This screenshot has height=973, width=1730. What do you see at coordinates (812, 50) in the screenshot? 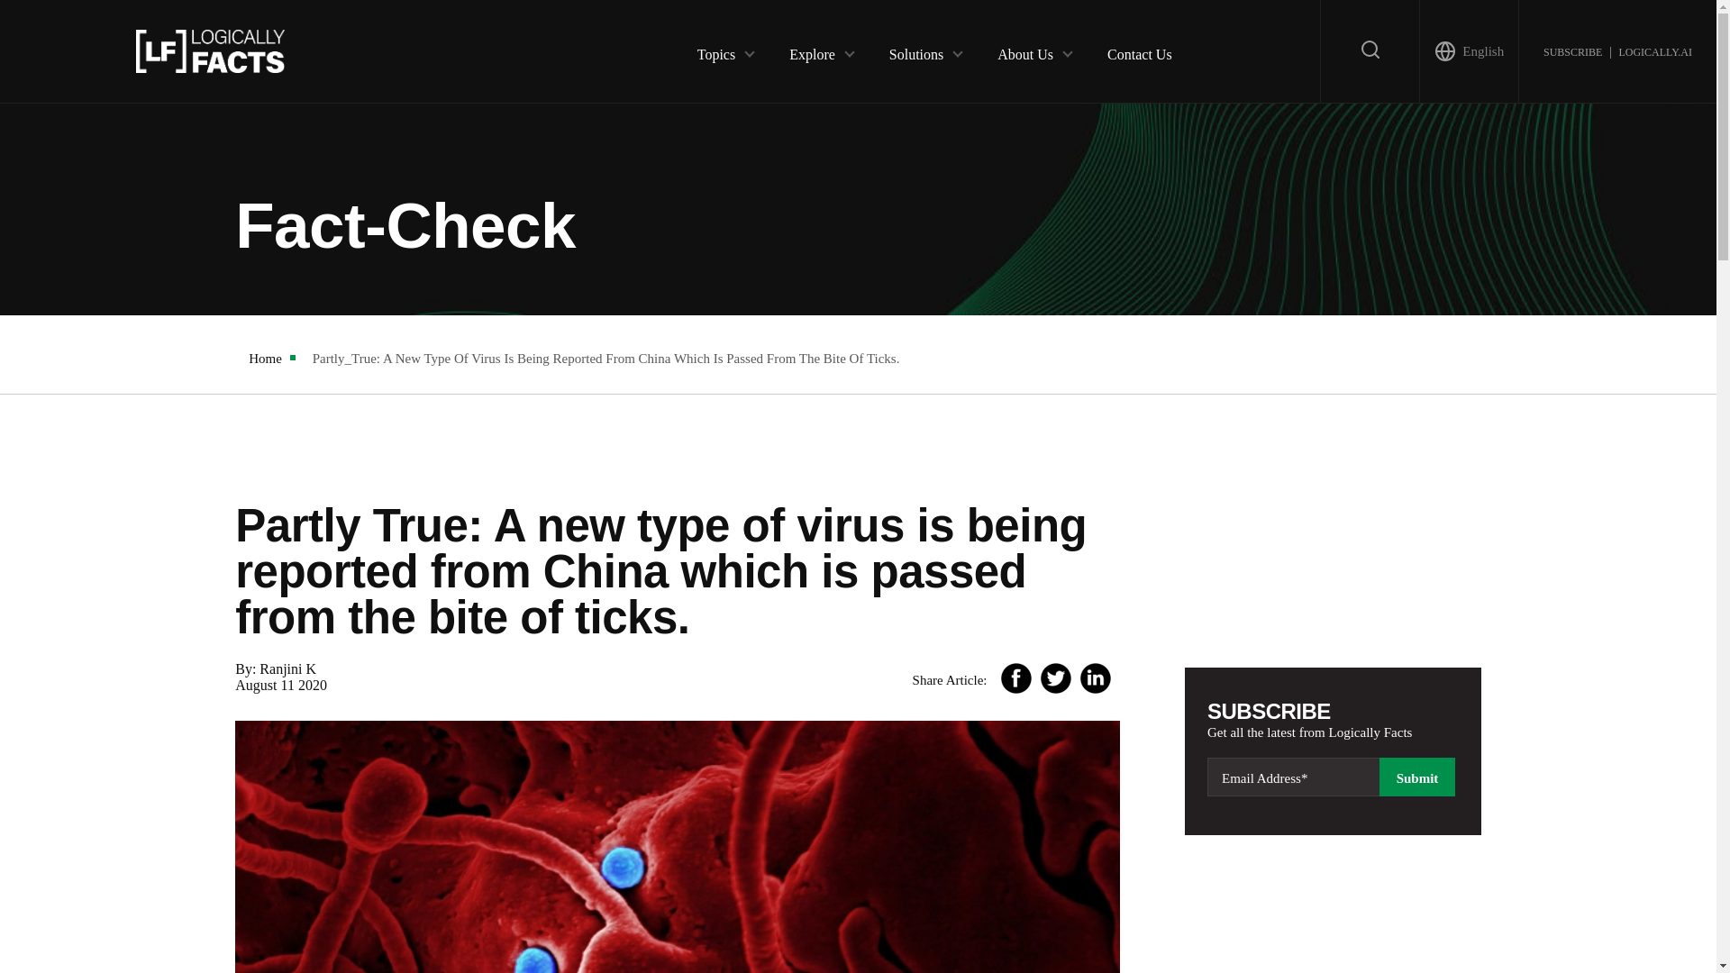
I see `Explore` at bounding box center [812, 50].